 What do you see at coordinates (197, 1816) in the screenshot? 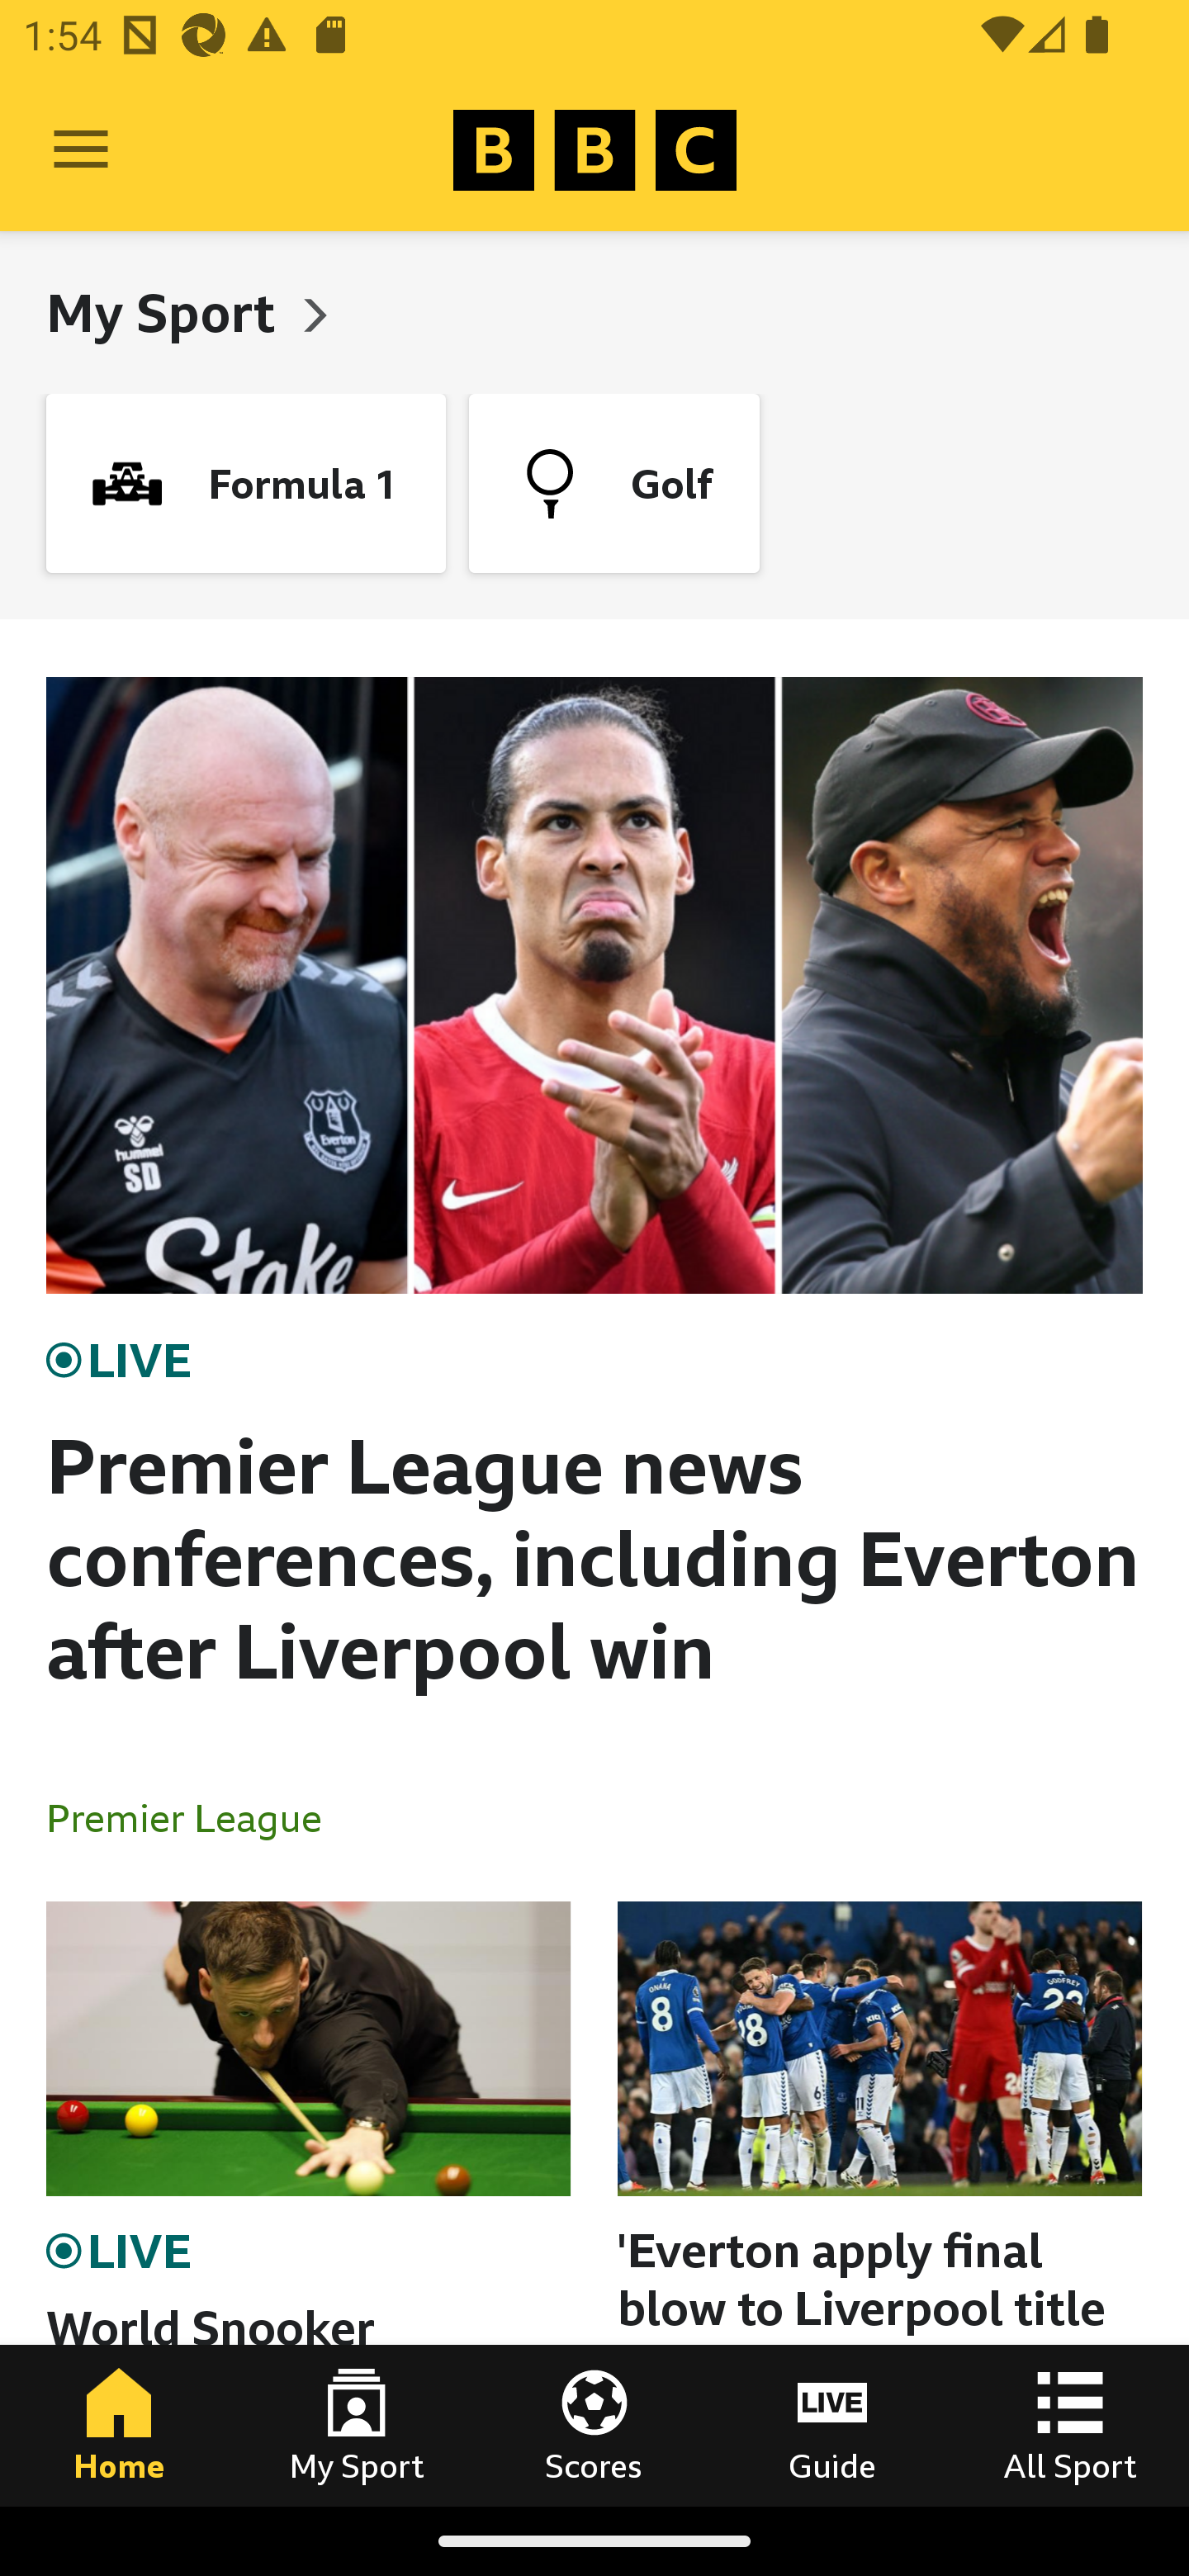
I see `Premier League In the section Premier League` at bounding box center [197, 1816].